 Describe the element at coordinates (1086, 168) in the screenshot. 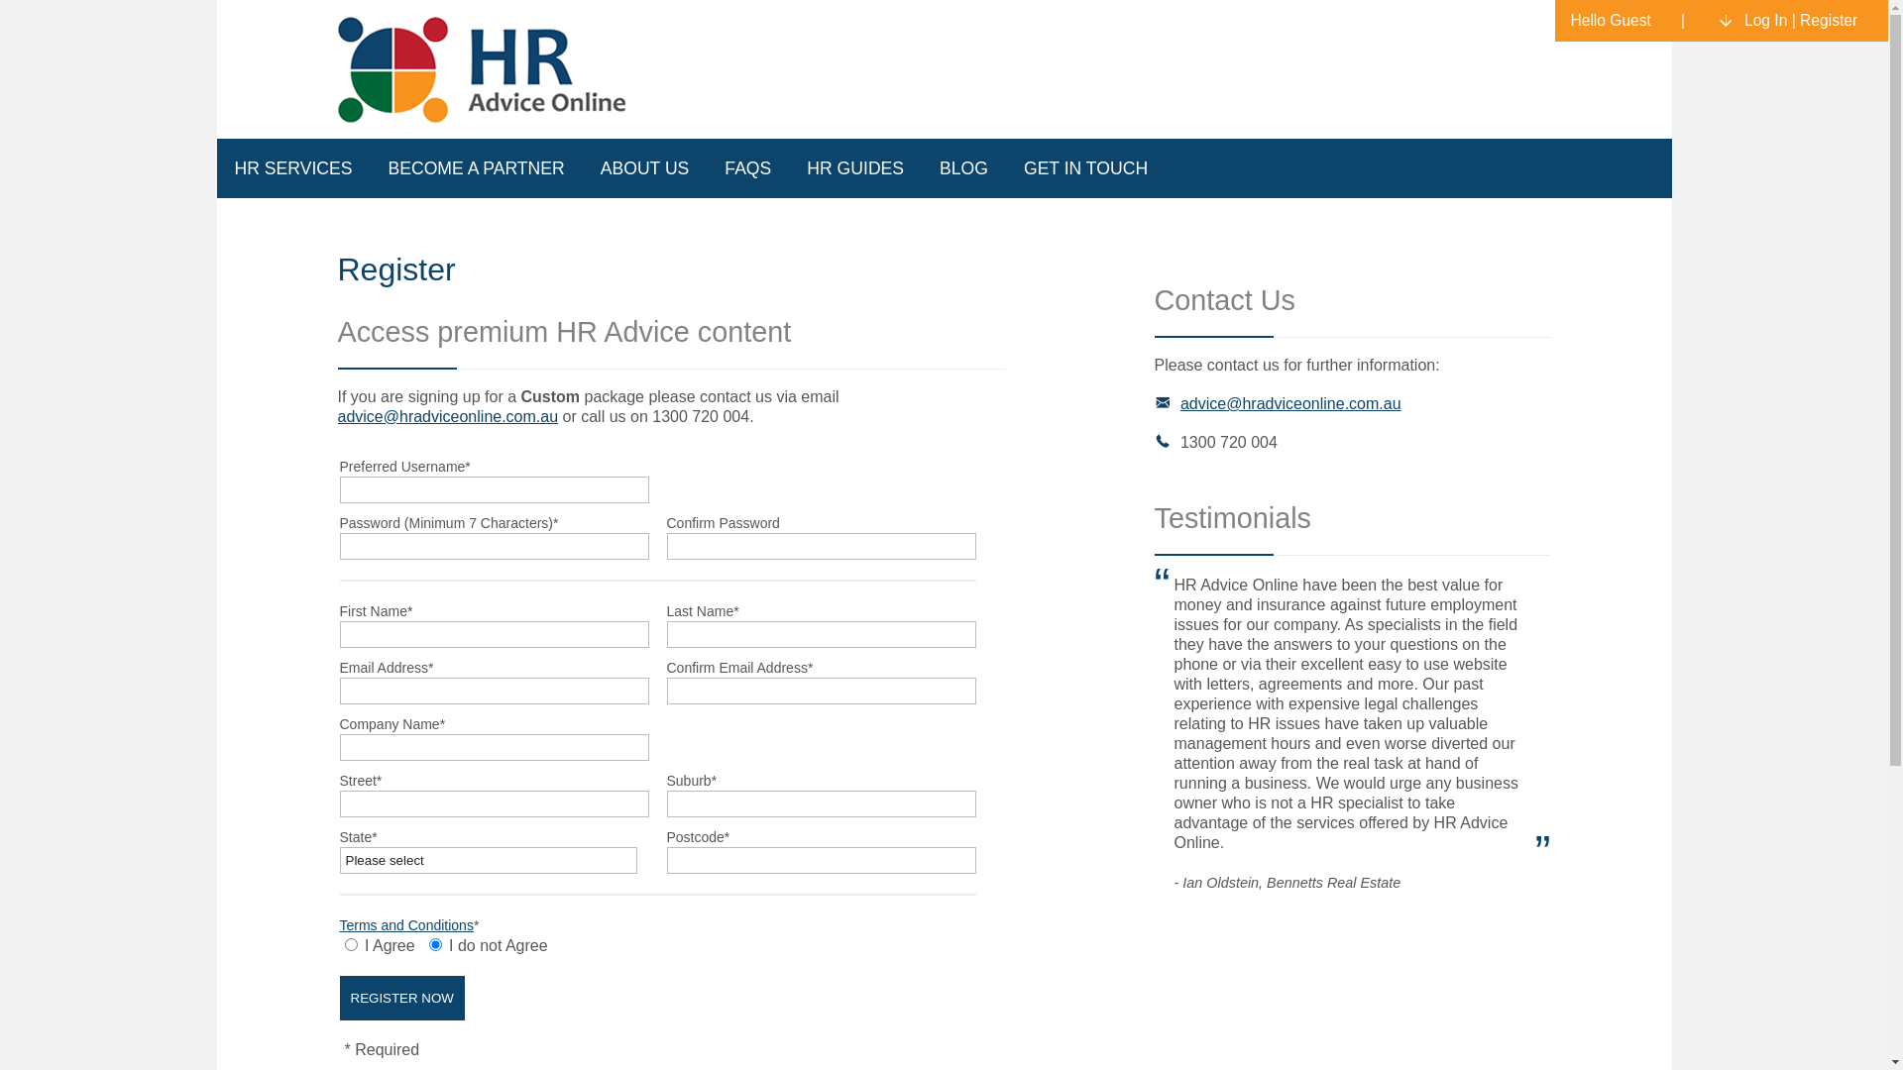

I see `GET IN TOUCH` at that location.